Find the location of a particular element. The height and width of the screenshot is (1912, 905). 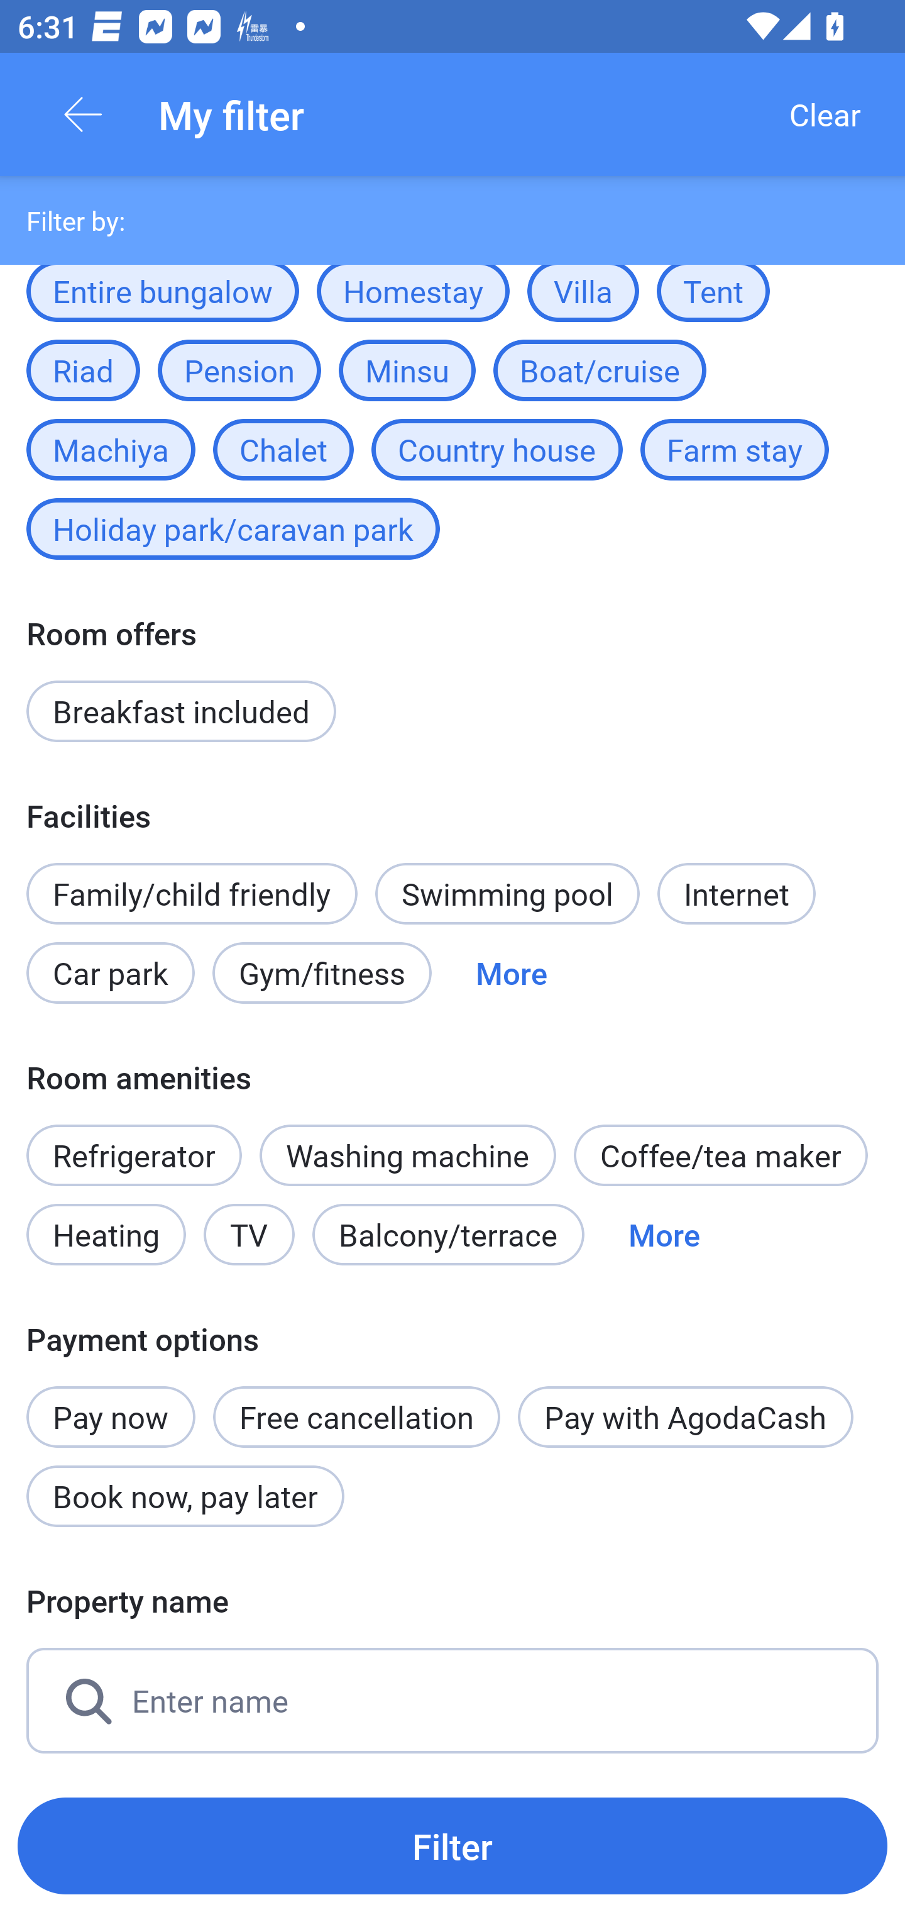

Filter is located at coordinates (452, 1845).